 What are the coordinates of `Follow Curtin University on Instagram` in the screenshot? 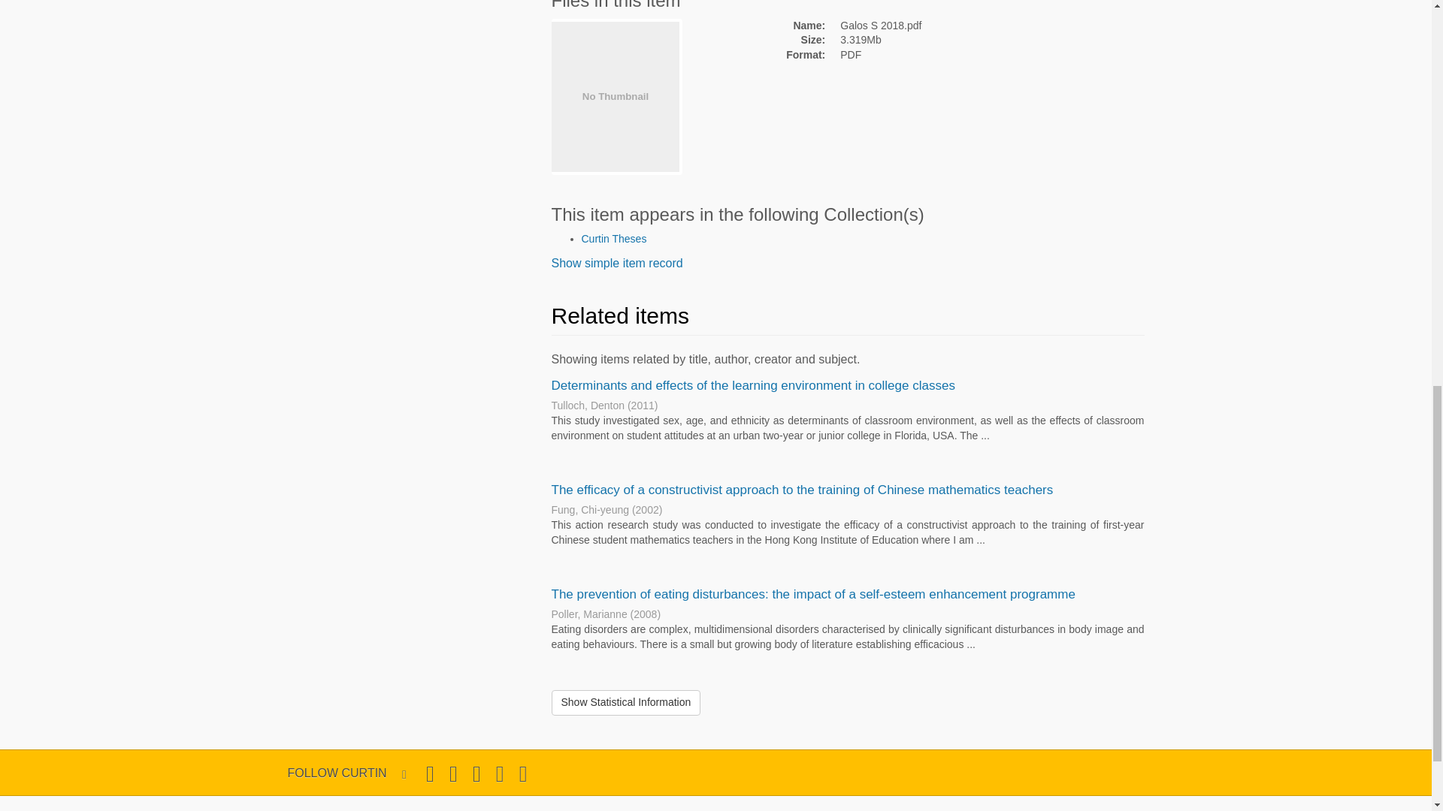 It's located at (476, 773).